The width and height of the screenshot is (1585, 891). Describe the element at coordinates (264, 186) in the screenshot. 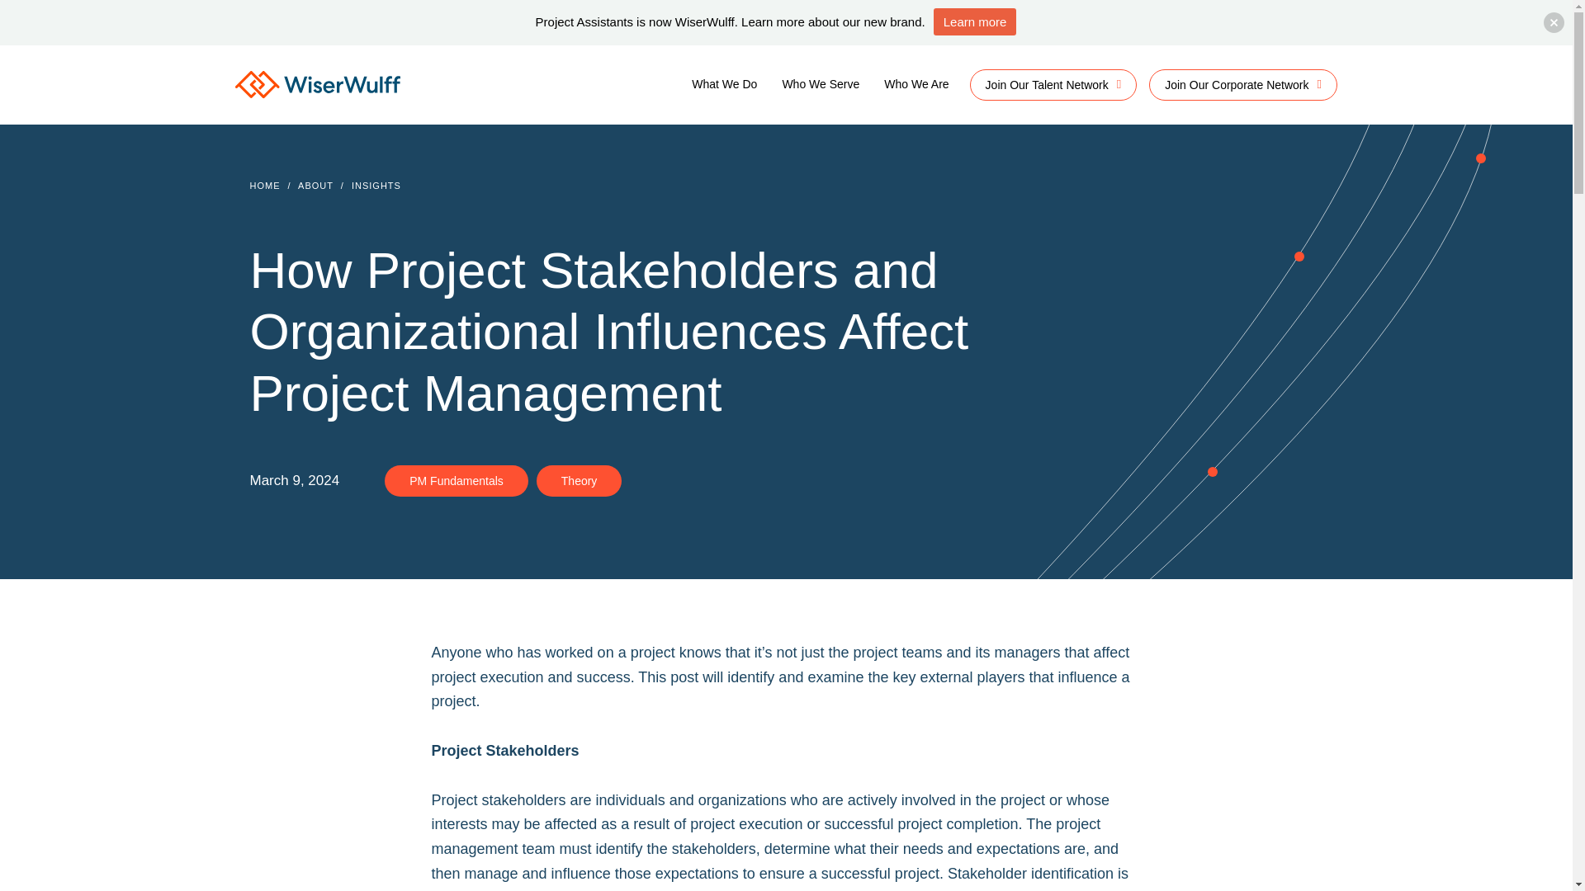

I see `HOME` at that location.